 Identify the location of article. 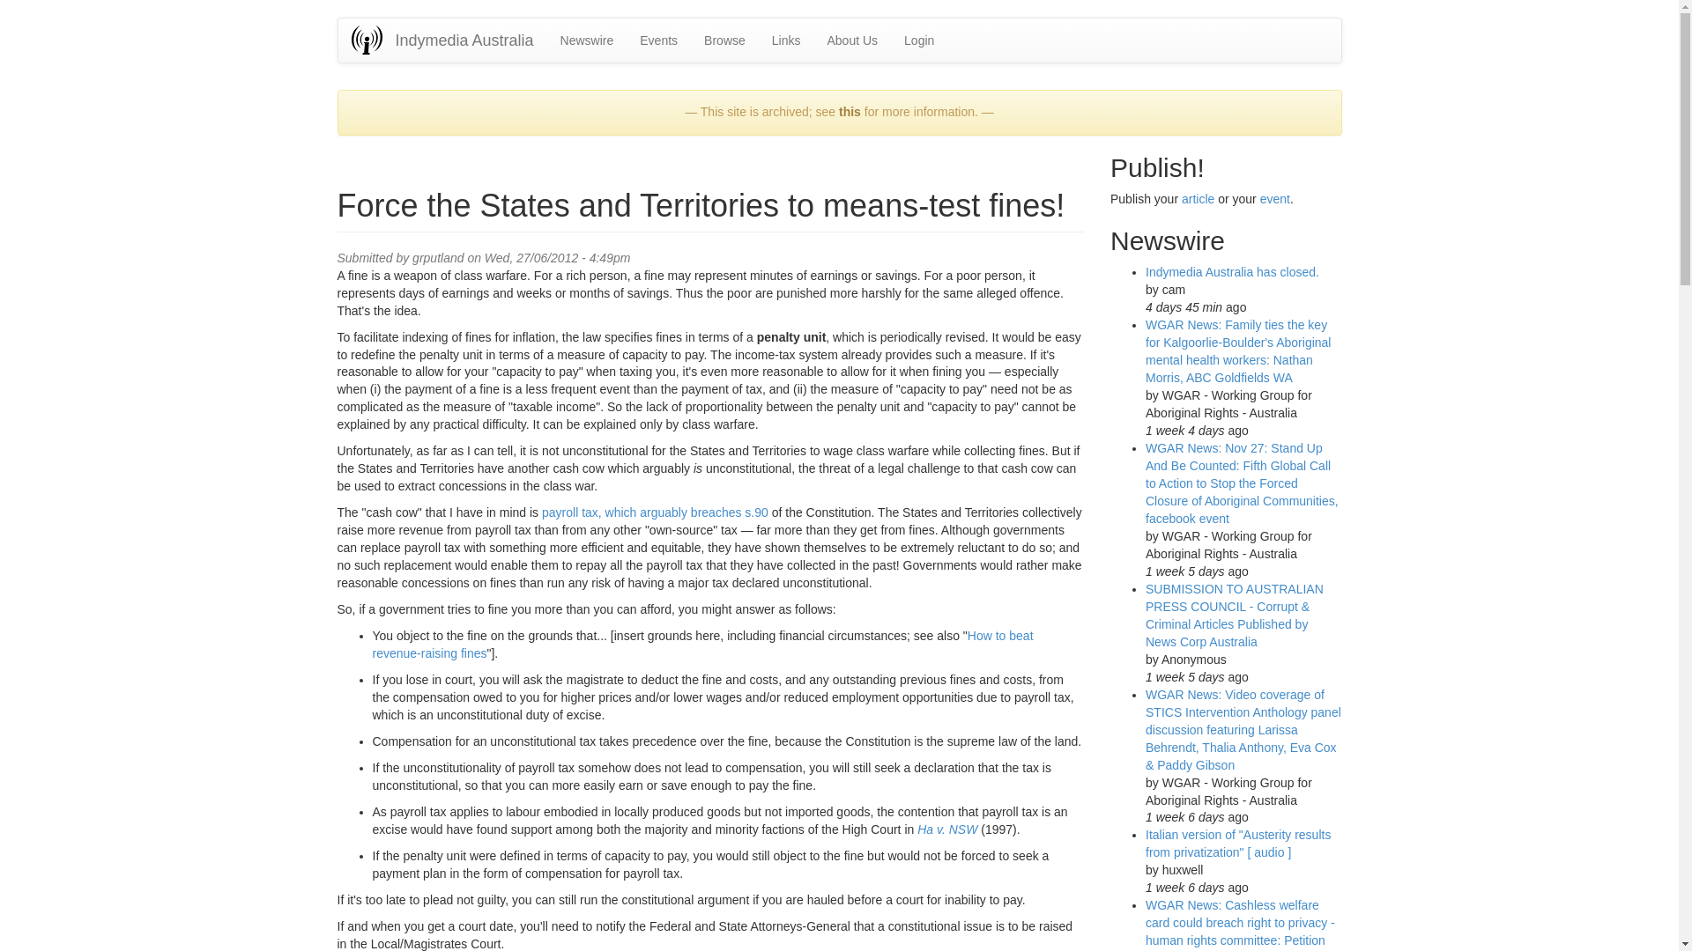
(1198, 199).